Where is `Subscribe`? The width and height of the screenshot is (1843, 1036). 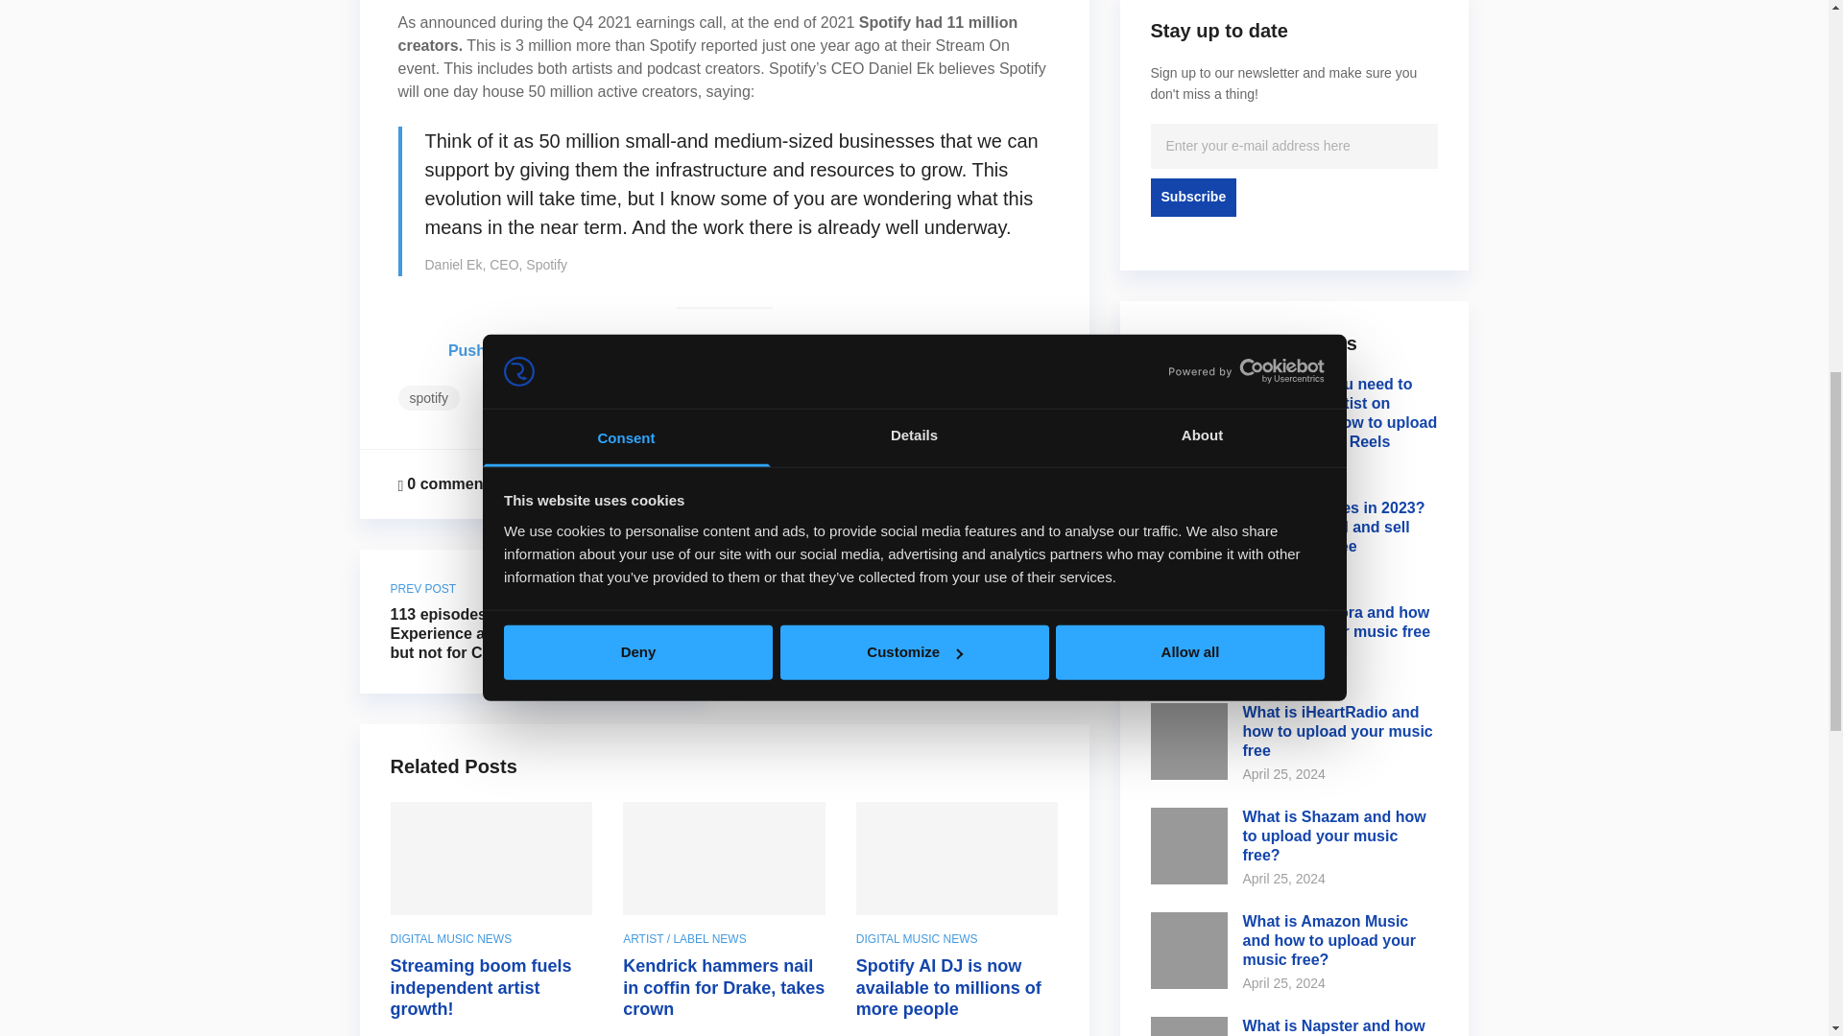
Subscribe is located at coordinates (1193, 197).